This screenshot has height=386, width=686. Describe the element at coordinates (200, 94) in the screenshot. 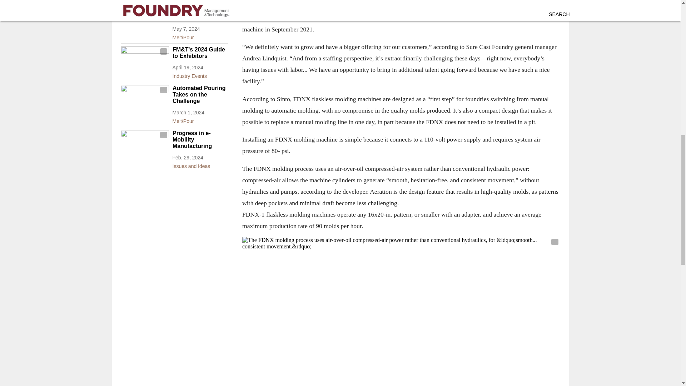

I see `Automated Pouring Takes on the Challenge` at that location.